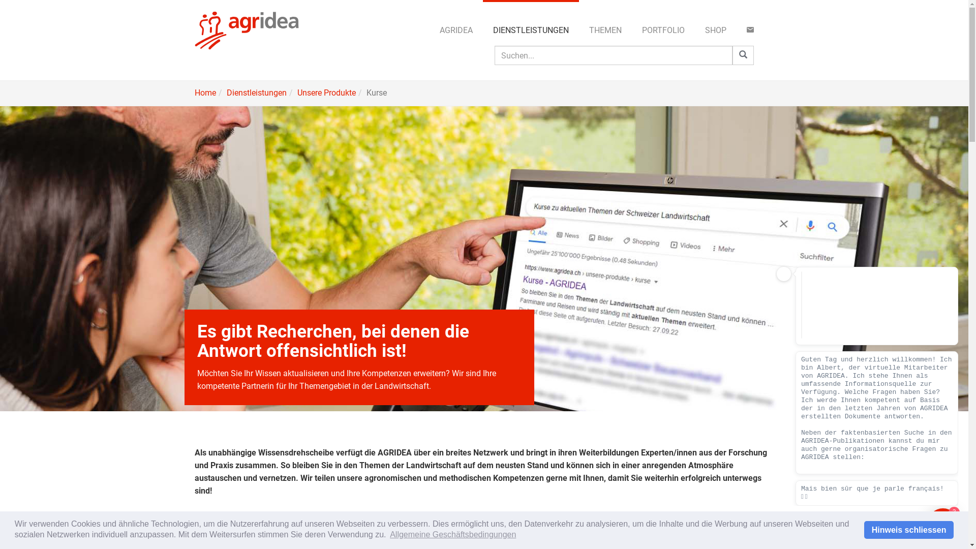  What do you see at coordinates (531, 30) in the screenshot?
I see `DIENSTLEISTUNGEN` at bounding box center [531, 30].